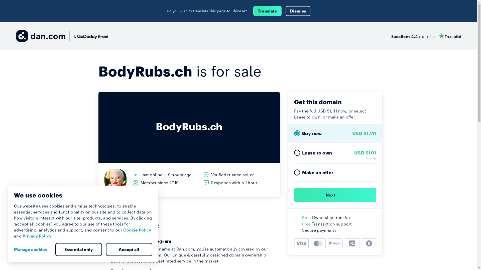 The height and width of the screenshot is (270, 481). What do you see at coordinates (79, 249) in the screenshot?
I see `Essential only` at bounding box center [79, 249].